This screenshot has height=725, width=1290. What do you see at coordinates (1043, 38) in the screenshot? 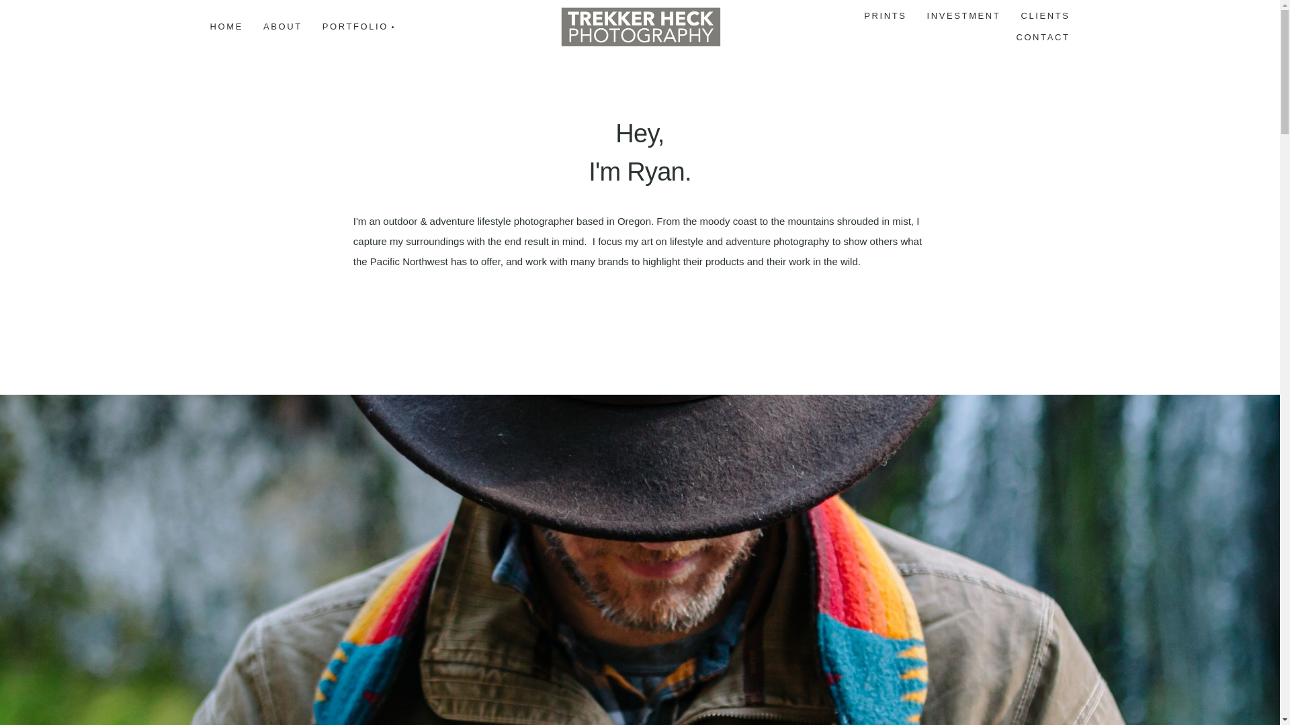
I see `CONTACT` at bounding box center [1043, 38].